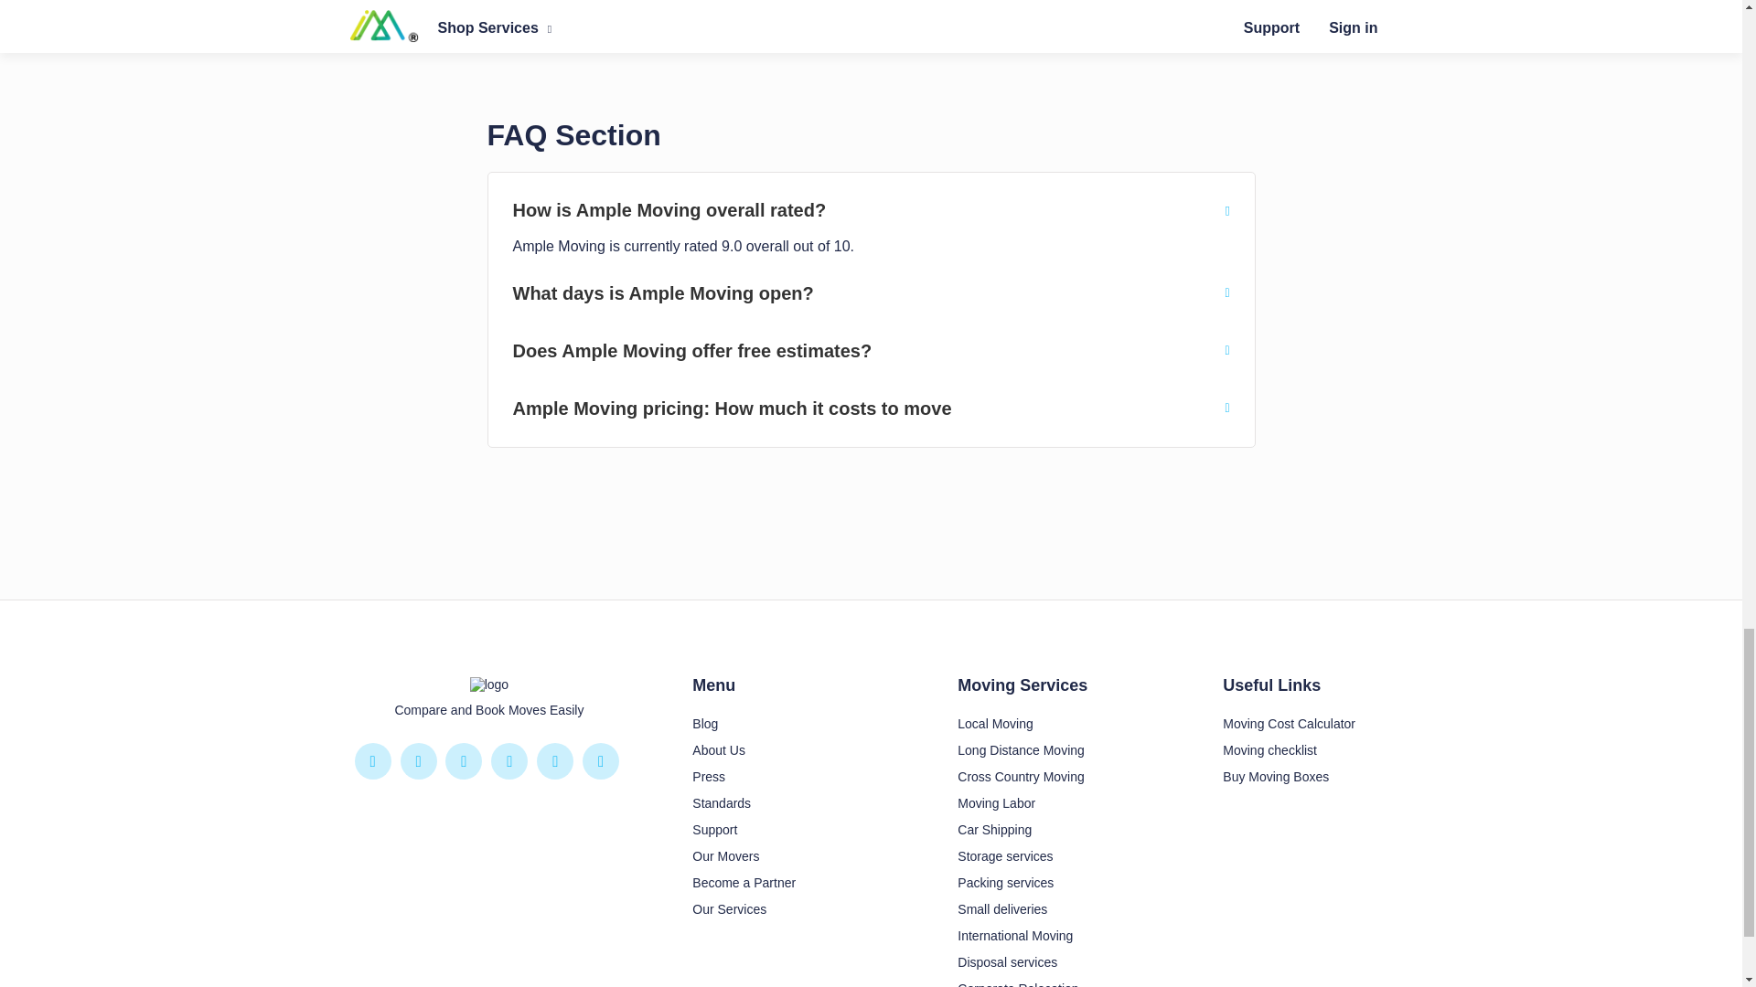 The width and height of the screenshot is (1756, 987). What do you see at coordinates (743, 883) in the screenshot?
I see `Become a Partner` at bounding box center [743, 883].